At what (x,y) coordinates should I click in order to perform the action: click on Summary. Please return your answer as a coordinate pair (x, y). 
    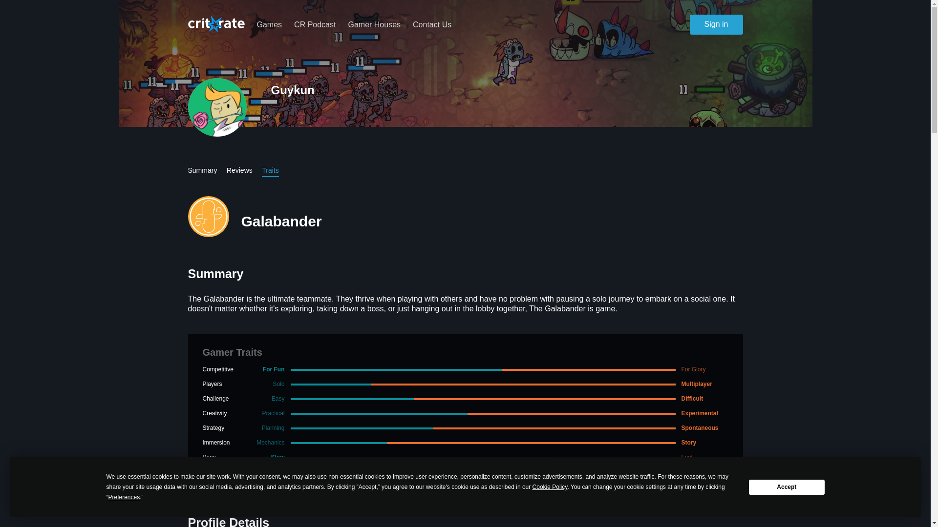
    Looking at the image, I should click on (202, 170).